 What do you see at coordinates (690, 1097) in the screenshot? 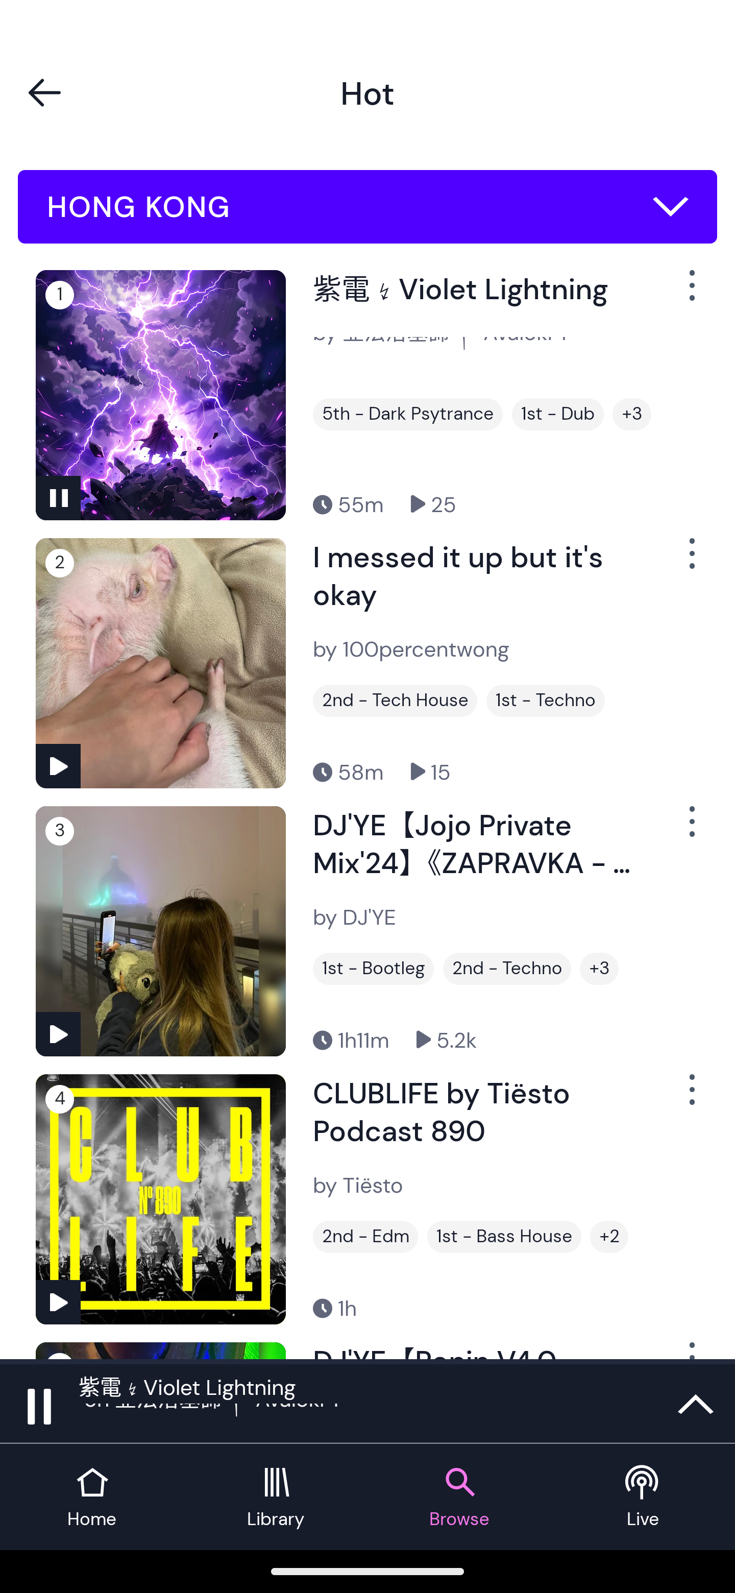
I see `Show Options Menu Button` at bounding box center [690, 1097].